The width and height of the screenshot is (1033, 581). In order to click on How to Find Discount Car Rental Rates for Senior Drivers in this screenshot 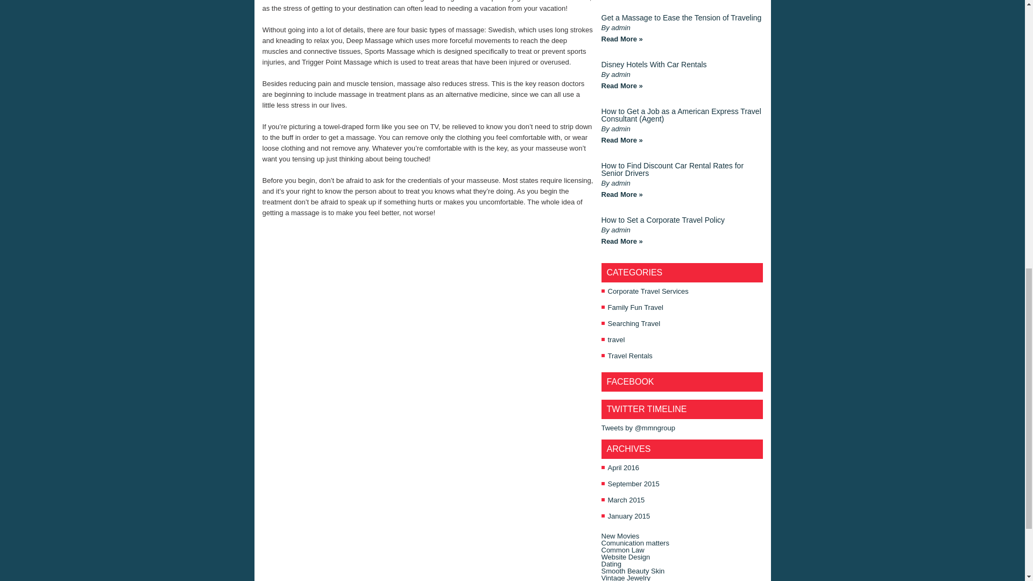, I will do `click(673, 169)`.